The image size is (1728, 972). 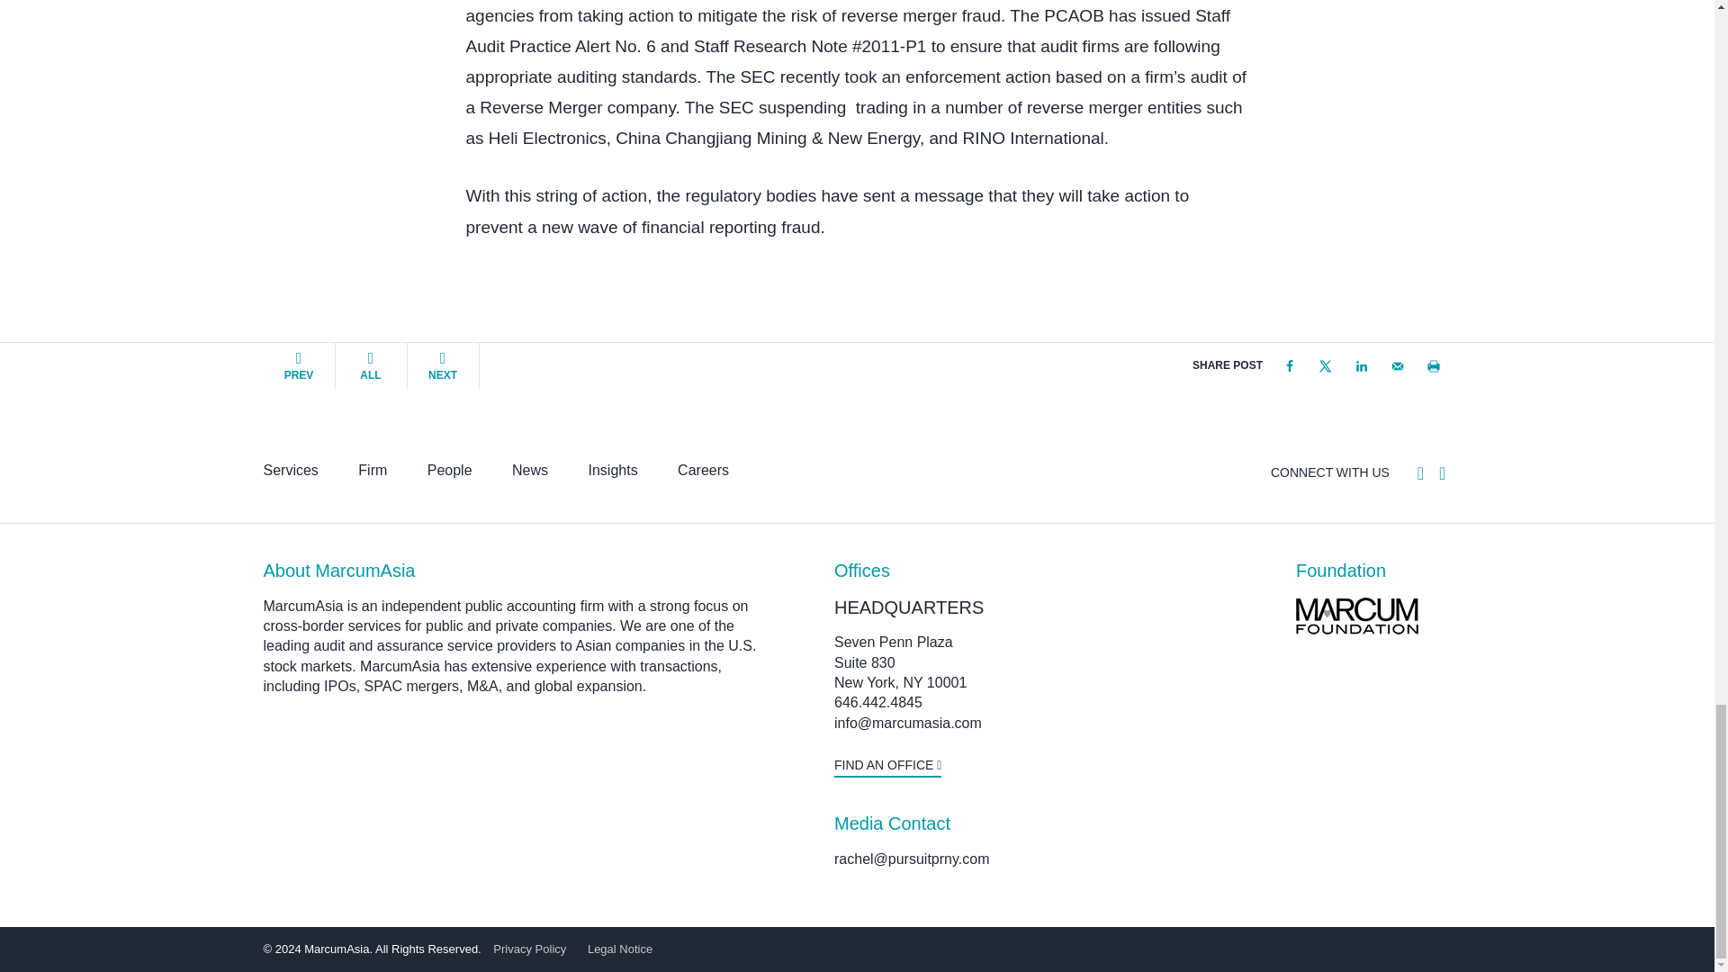 What do you see at coordinates (1288, 365) in the screenshot?
I see `Share on Facebook` at bounding box center [1288, 365].